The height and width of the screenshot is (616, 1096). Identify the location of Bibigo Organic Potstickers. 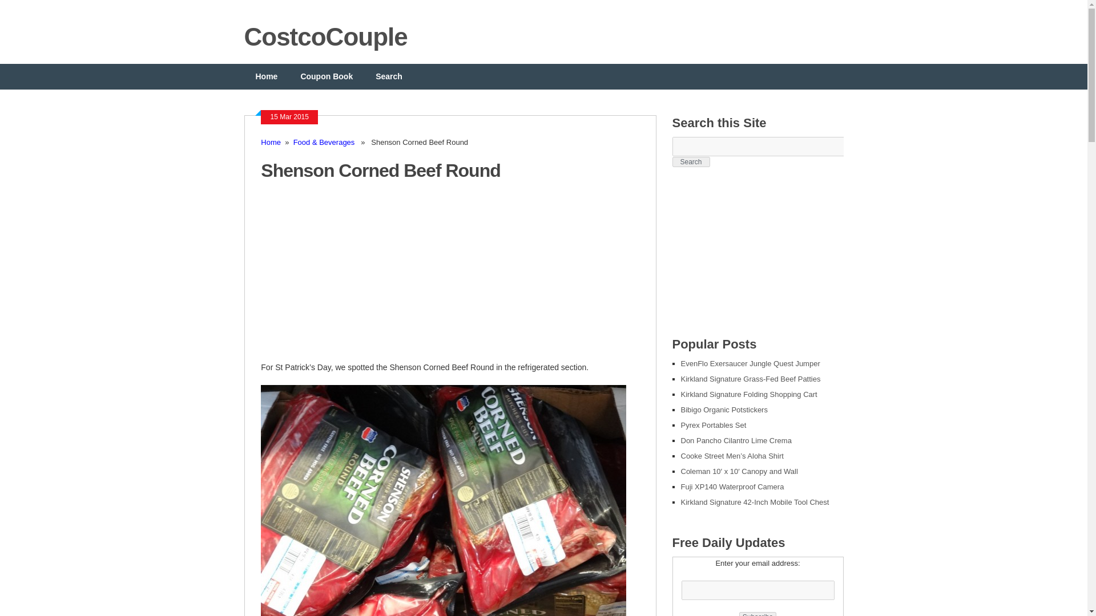
(724, 410).